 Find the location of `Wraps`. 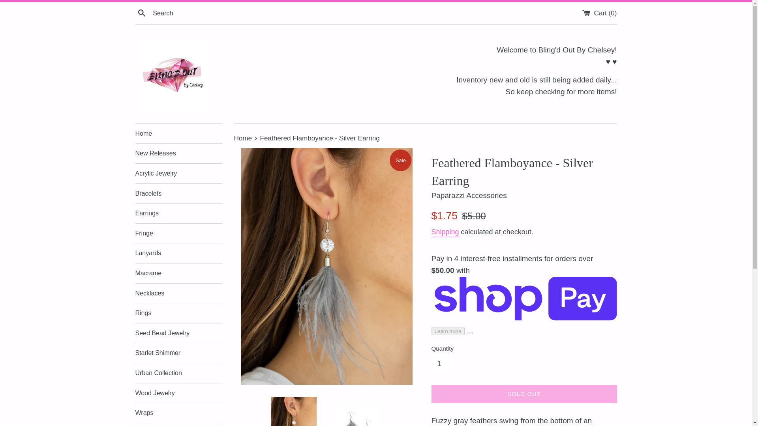

Wraps is located at coordinates (178, 413).